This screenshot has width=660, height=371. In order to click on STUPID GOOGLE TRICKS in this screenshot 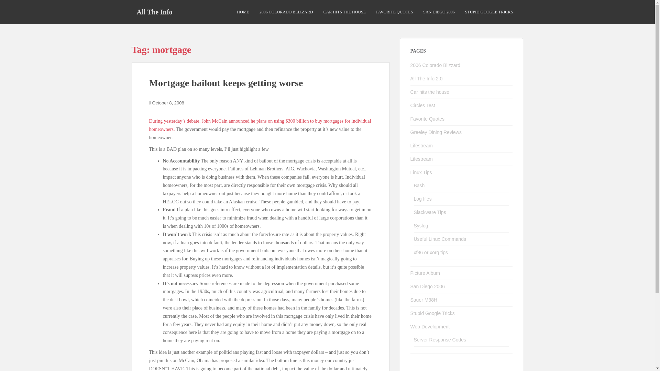, I will do `click(489, 12)`.